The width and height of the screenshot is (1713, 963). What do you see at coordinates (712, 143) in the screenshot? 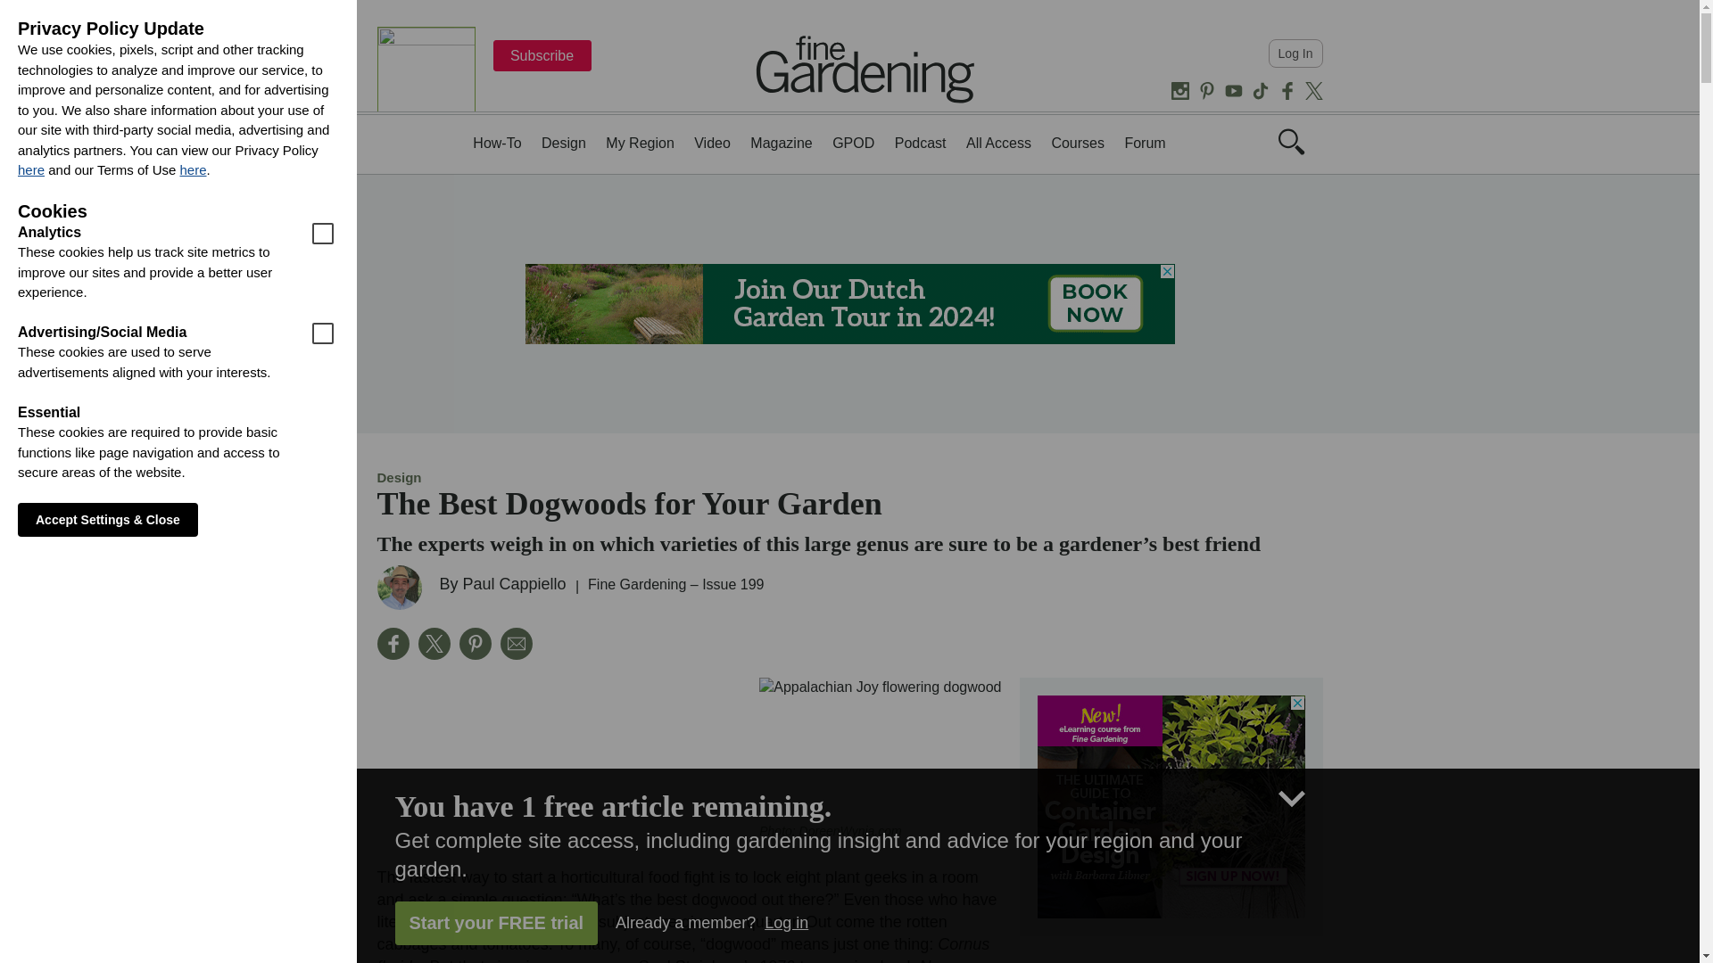
I see `Video` at bounding box center [712, 143].